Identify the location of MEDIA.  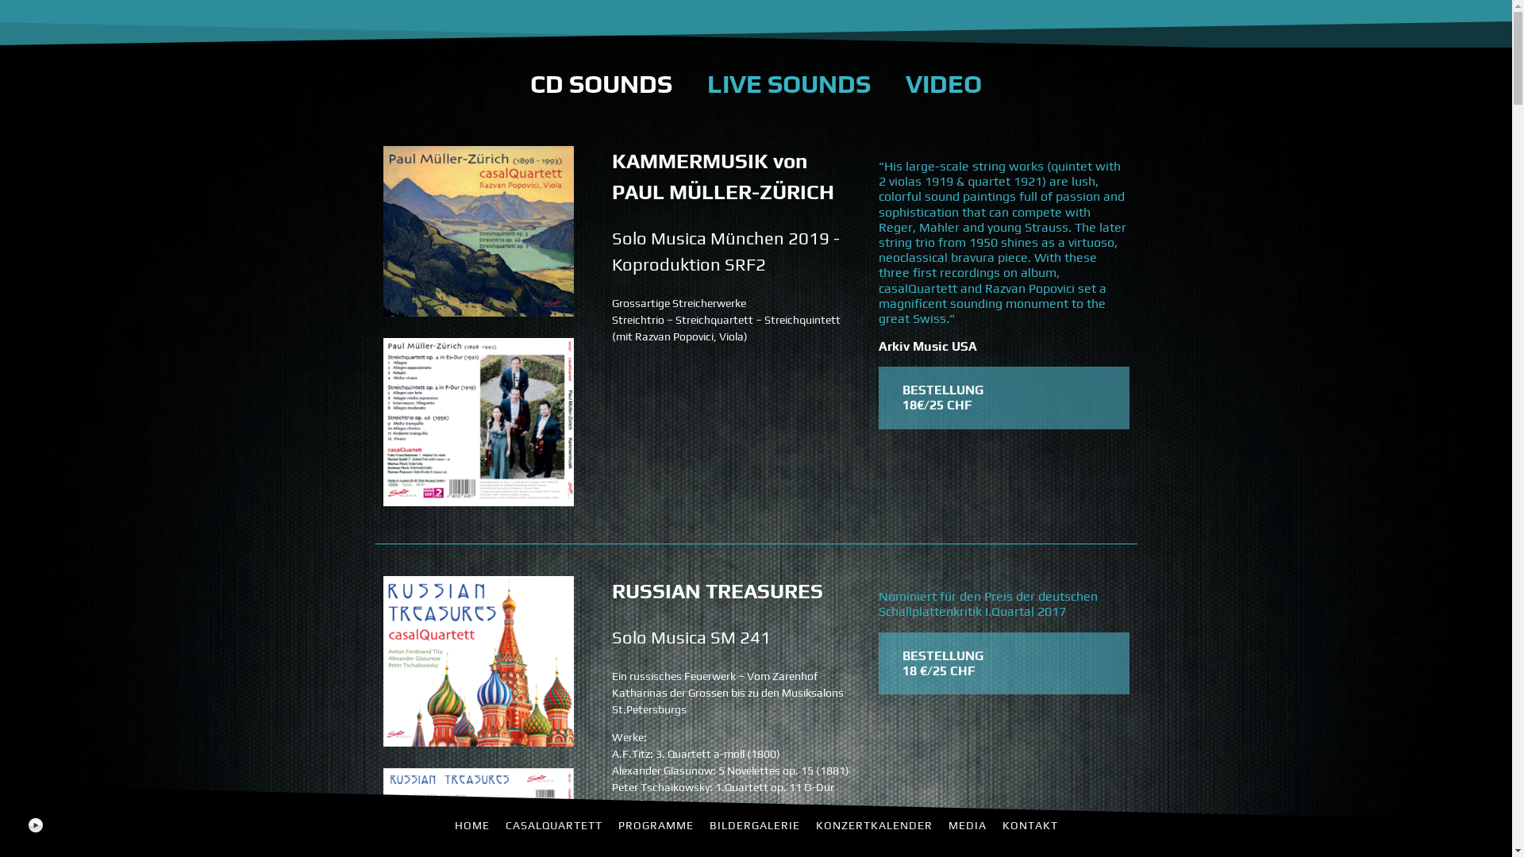
(967, 825).